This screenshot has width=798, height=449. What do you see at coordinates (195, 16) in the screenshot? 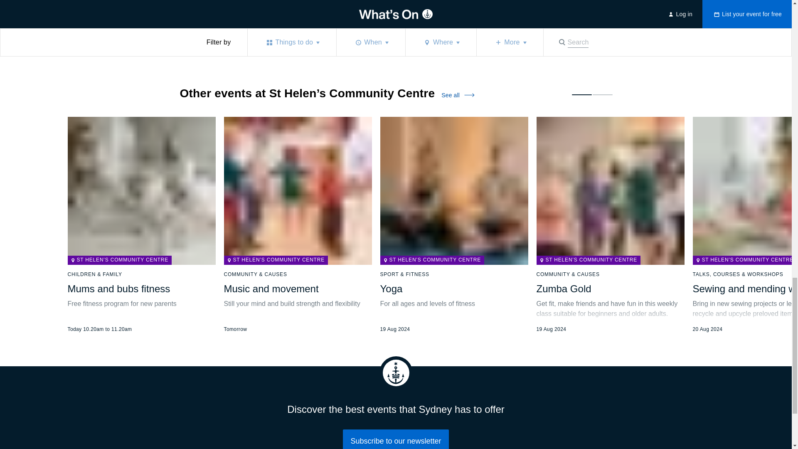
I see `CULTURE` at bounding box center [195, 16].